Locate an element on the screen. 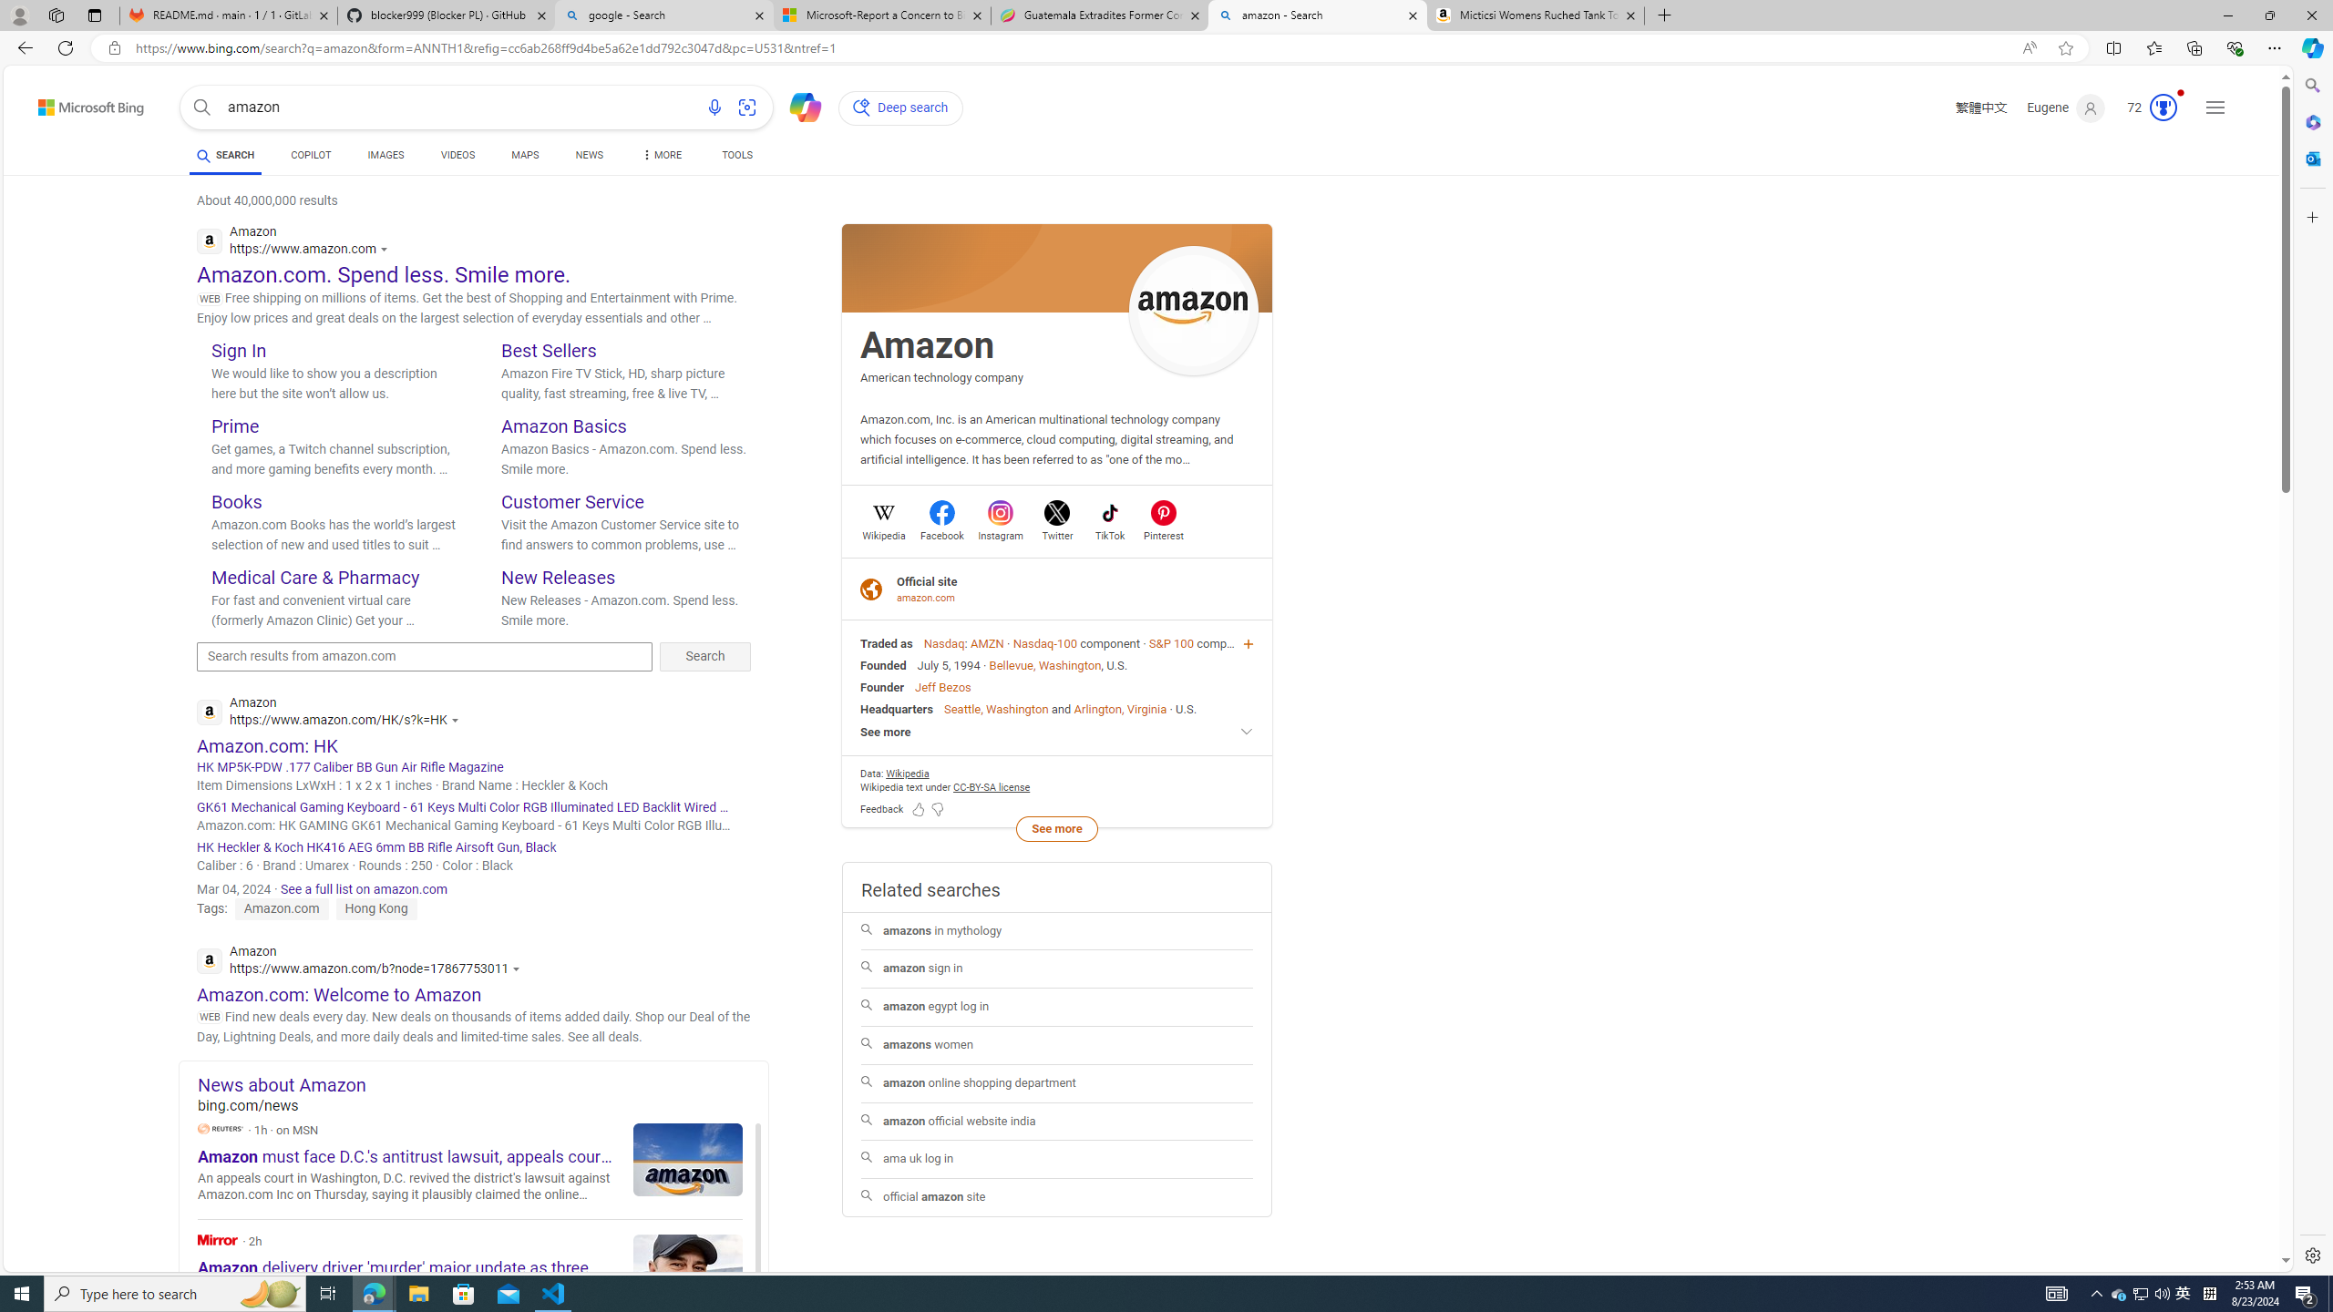  Outlook is located at coordinates (2311, 158).